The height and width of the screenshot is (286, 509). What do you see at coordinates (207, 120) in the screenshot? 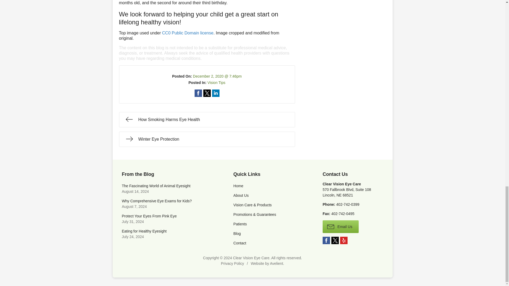
I see `How Smoking Harms Eye Health` at bounding box center [207, 120].